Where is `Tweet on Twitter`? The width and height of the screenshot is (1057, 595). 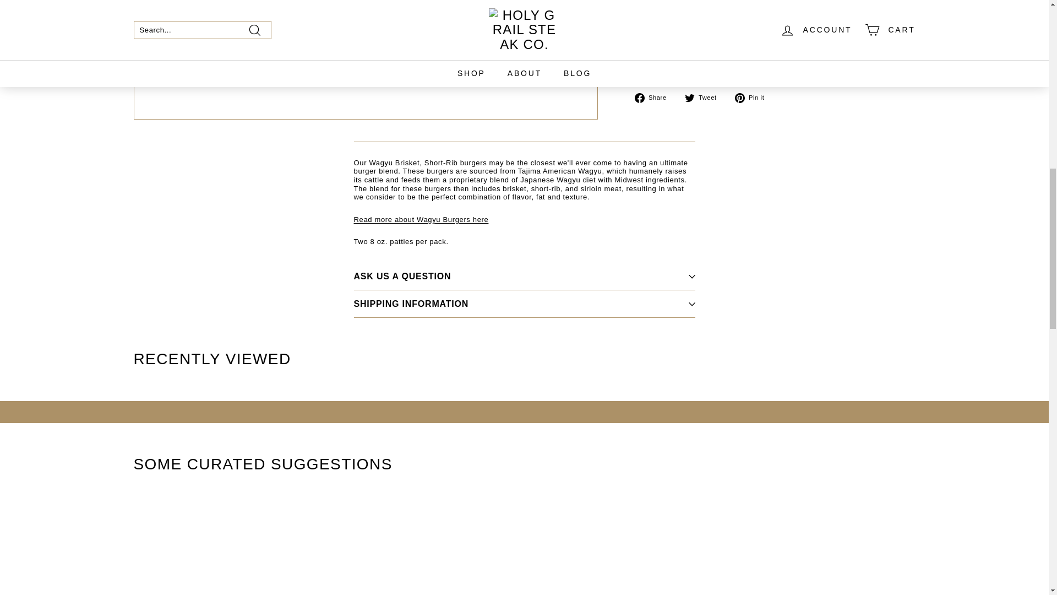
Tweet on Twitter is located at coordinates (705, 98).